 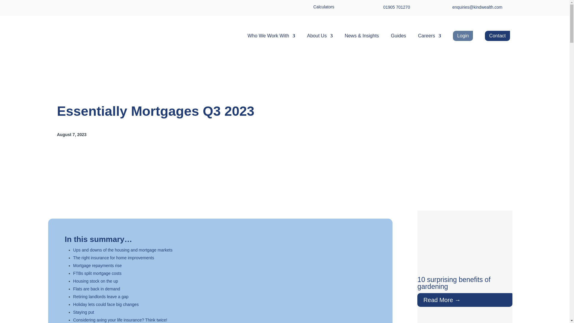 I want to click on Flats are back in demand, so click(x=97, y=289).